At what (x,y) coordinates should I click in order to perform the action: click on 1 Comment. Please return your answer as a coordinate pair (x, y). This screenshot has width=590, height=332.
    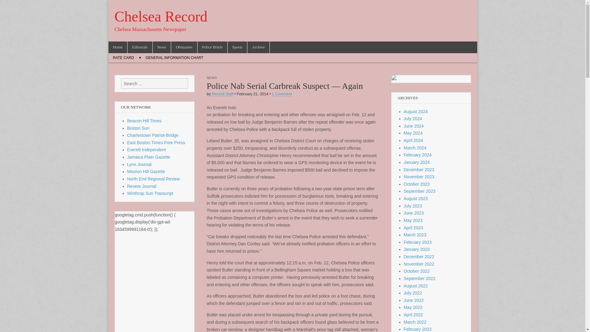
    Looking at the image, I should click on (282, 94).